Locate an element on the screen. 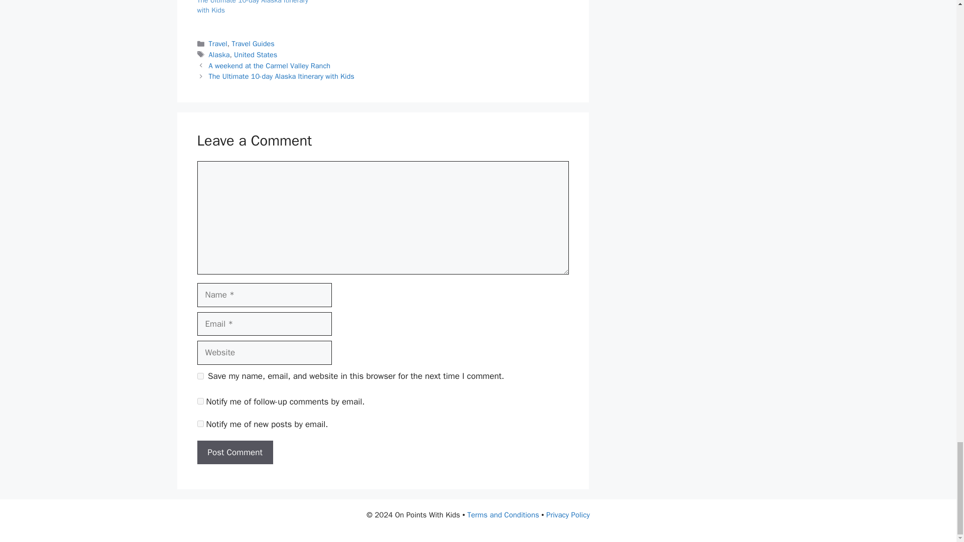  subscribe is located at coordinates (200, 400).